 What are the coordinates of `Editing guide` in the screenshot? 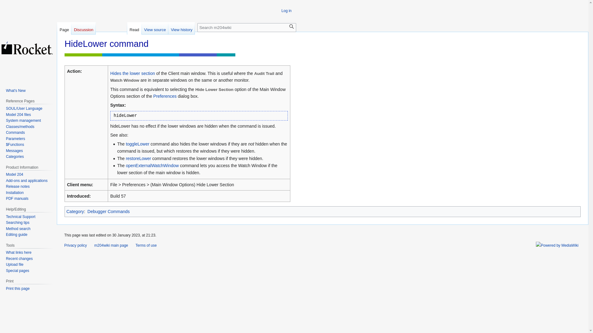 It's located at (17, 234).